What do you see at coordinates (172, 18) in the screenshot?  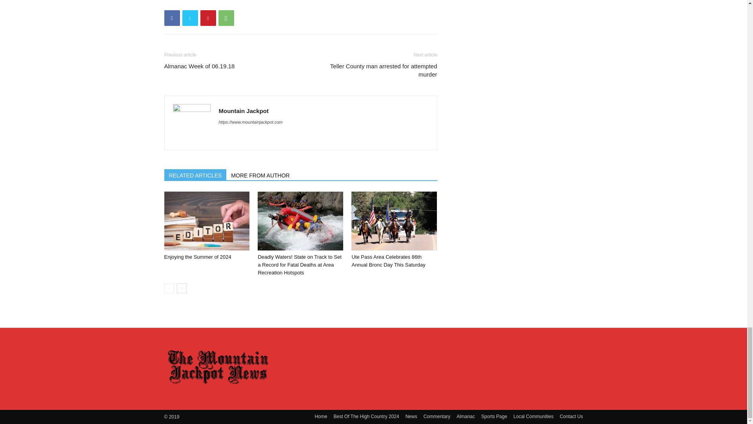 I see `Facebook` at bounding box center [172, 18].